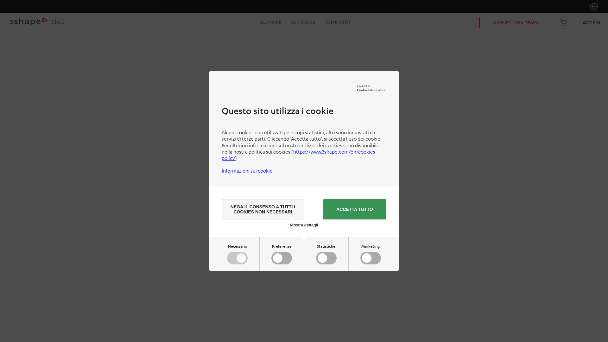 Image resolution: width=608 pixels, height=342 pixels. Describe the element at coordinates (247, 171) in the screenshot. I see `Informazioni sui cookie` at that location.